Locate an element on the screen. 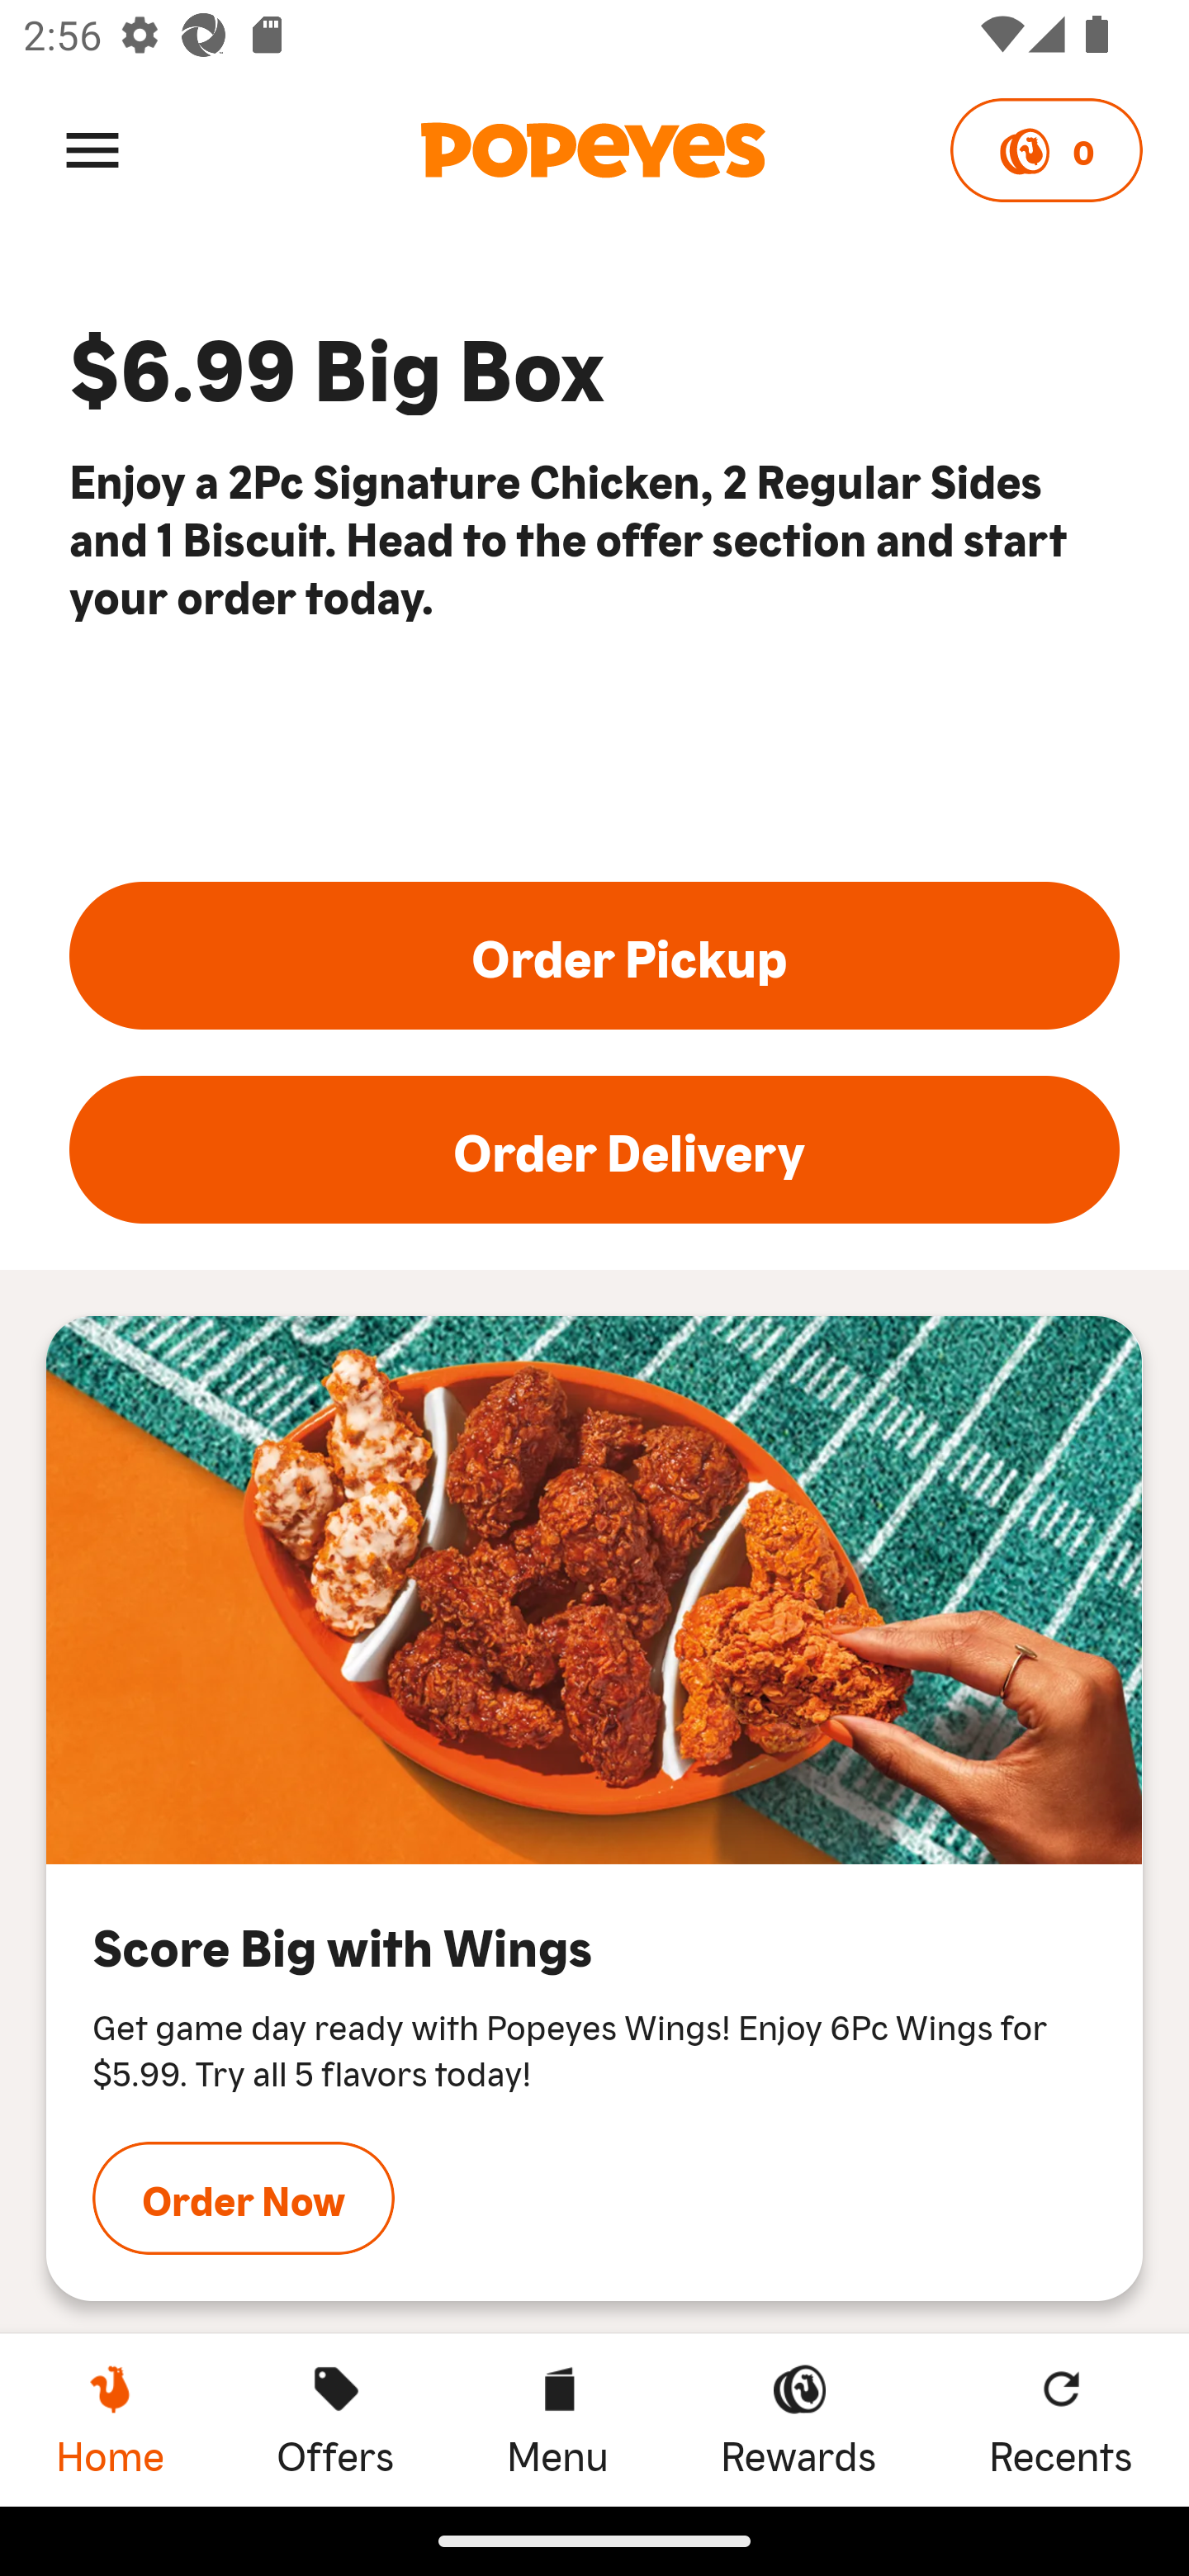 This screenshot has width=1189, height=2576. Home, current page Home Home, current page is located at coordinates (110, 2419).